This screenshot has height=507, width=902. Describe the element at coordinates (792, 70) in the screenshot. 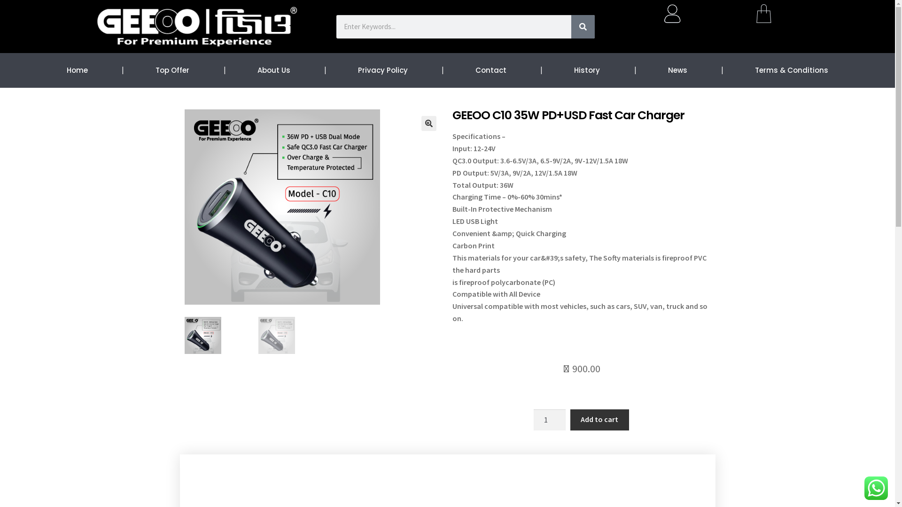

I see `Terms & Conditions` at that location.